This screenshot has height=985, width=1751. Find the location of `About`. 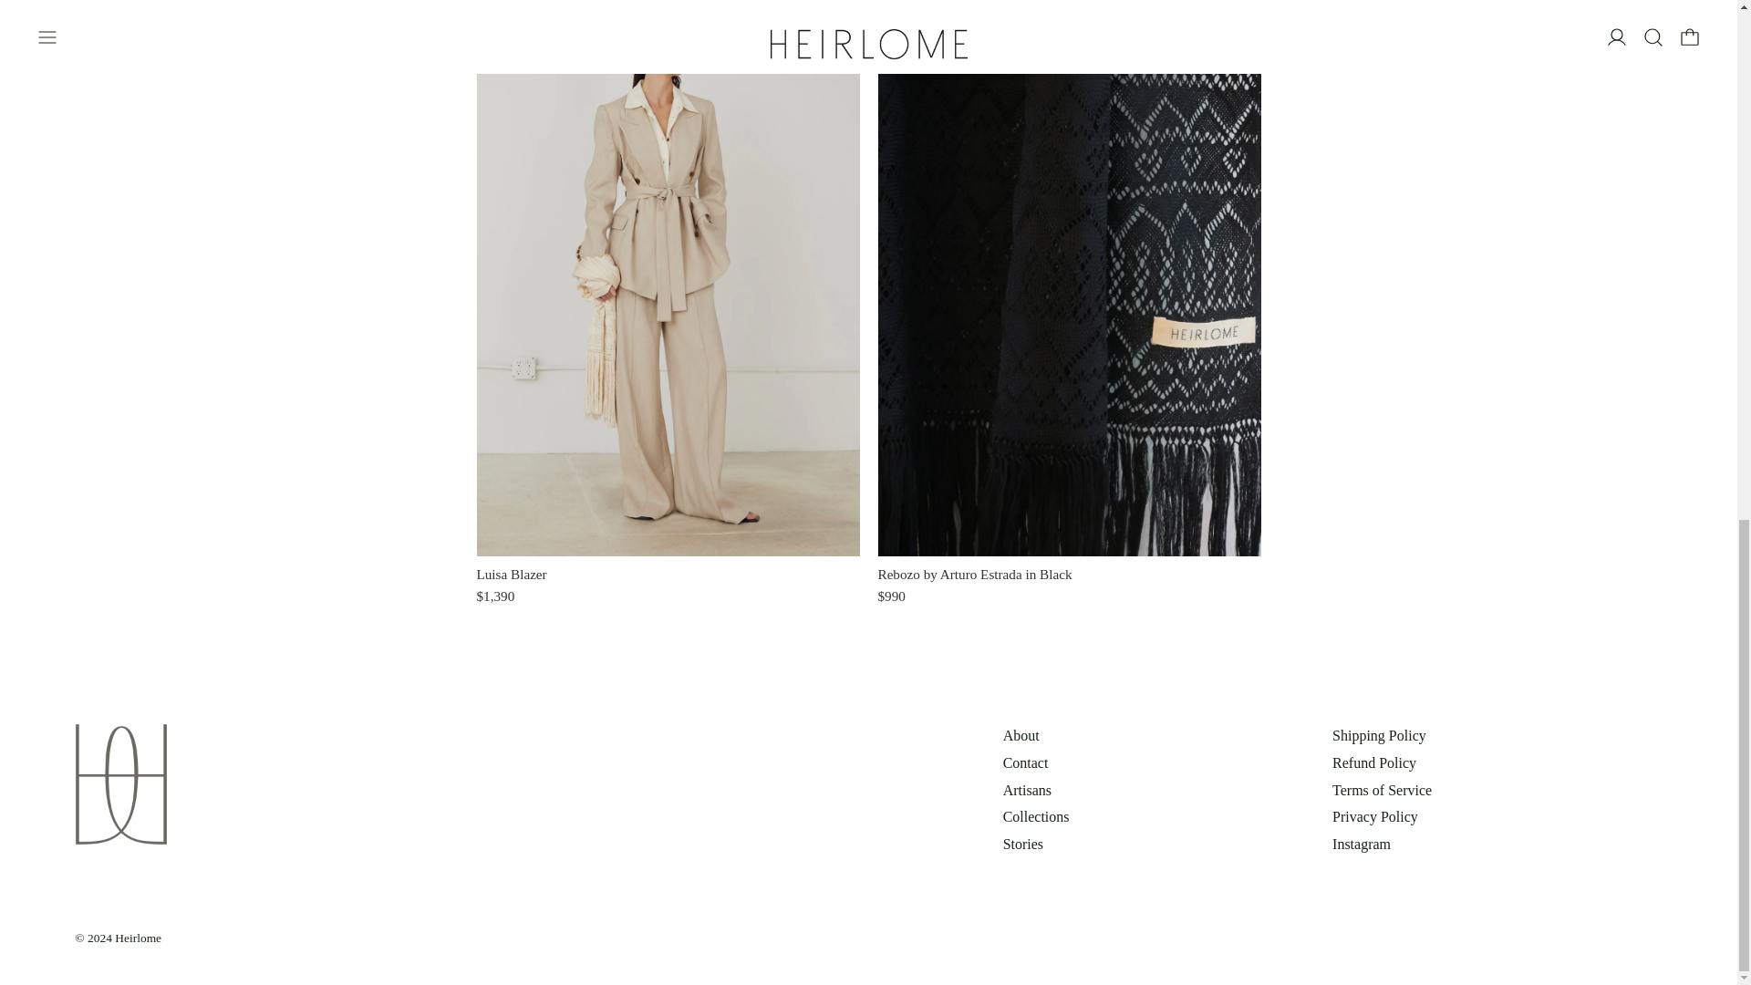

About is located at coordinates (1021, 735).